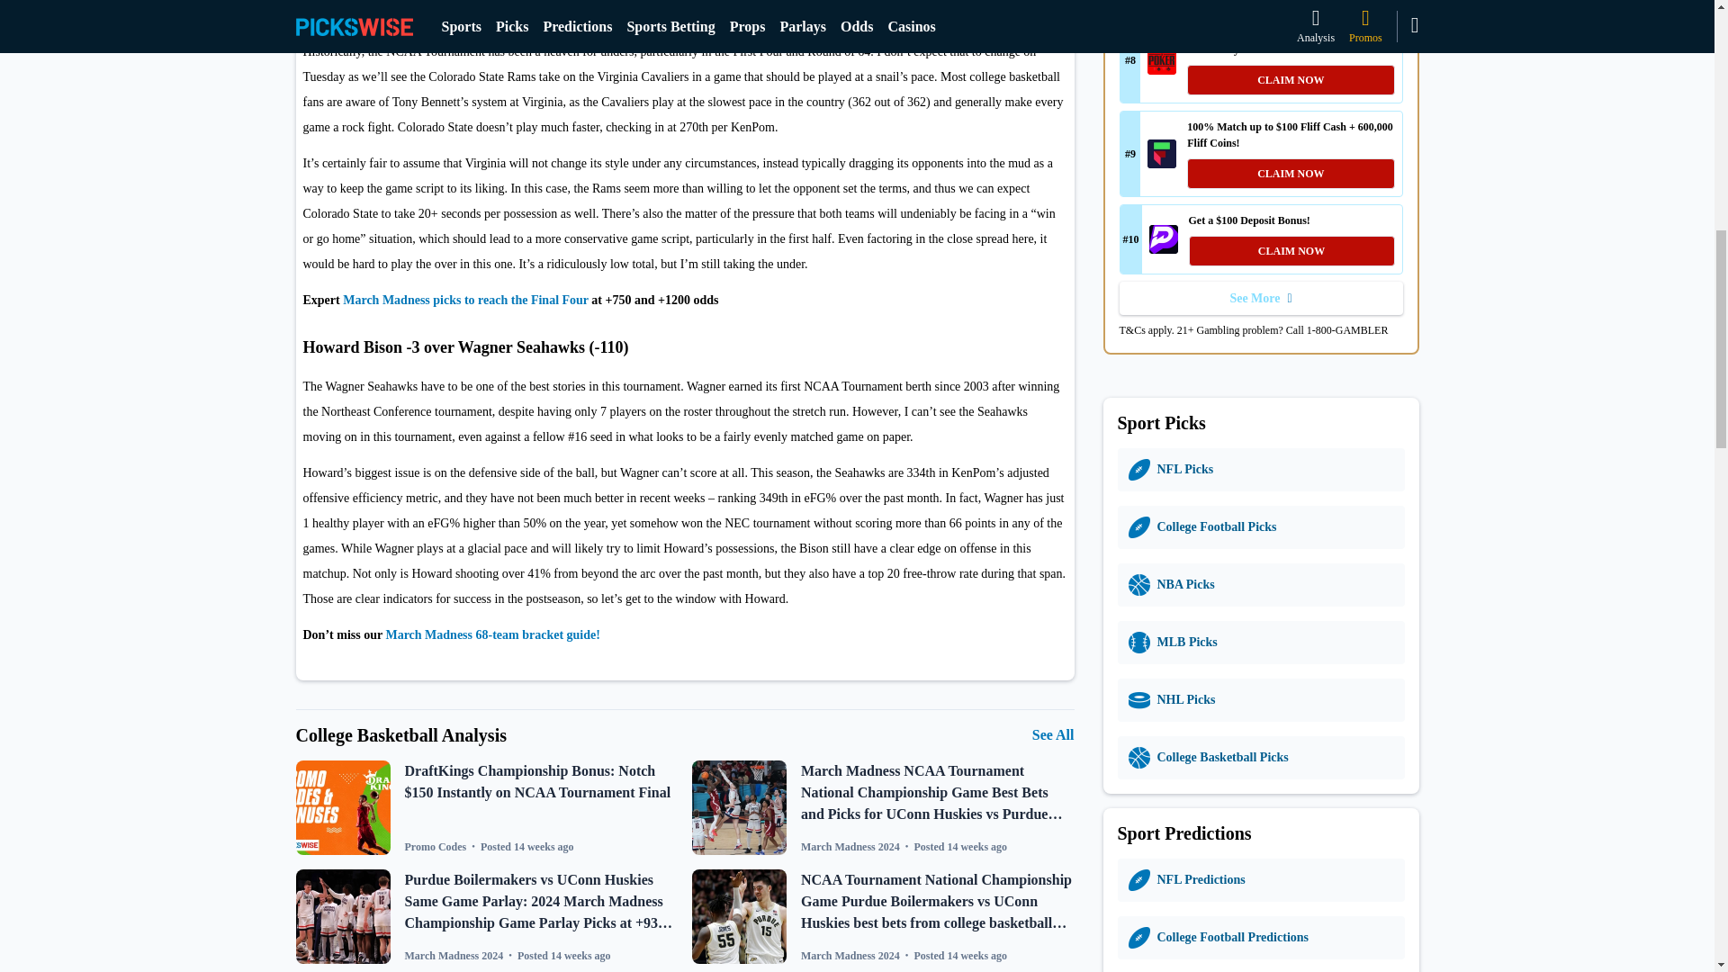 The width and height of the screenshot is (1728, 972). Describe the element at coordinates (436, 847) in the screenshot. I see `Promo Codes` at that location.